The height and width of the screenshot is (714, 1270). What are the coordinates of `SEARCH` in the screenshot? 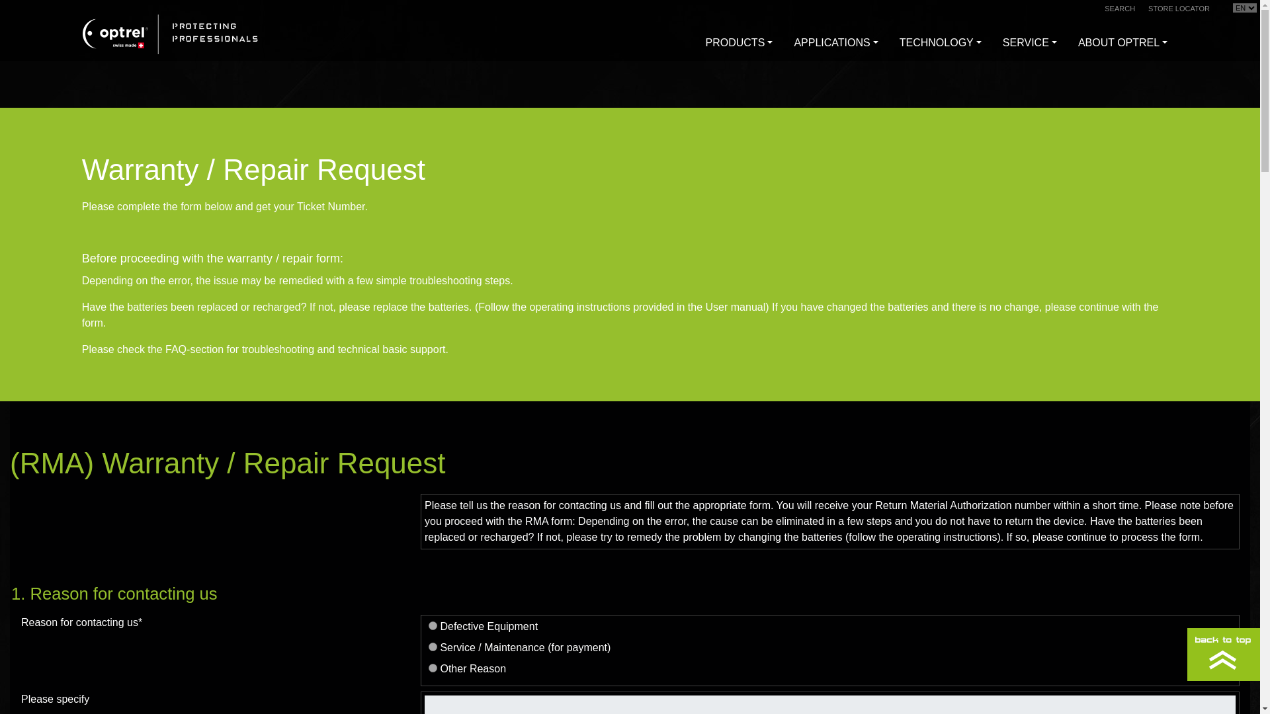 It's located at (1120, 8).